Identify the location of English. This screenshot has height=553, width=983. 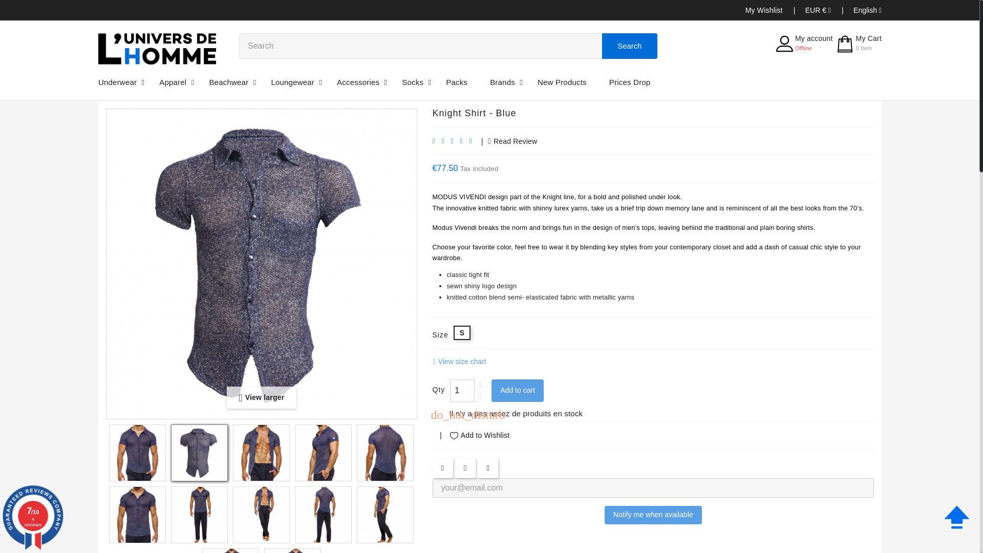
(261, 453).